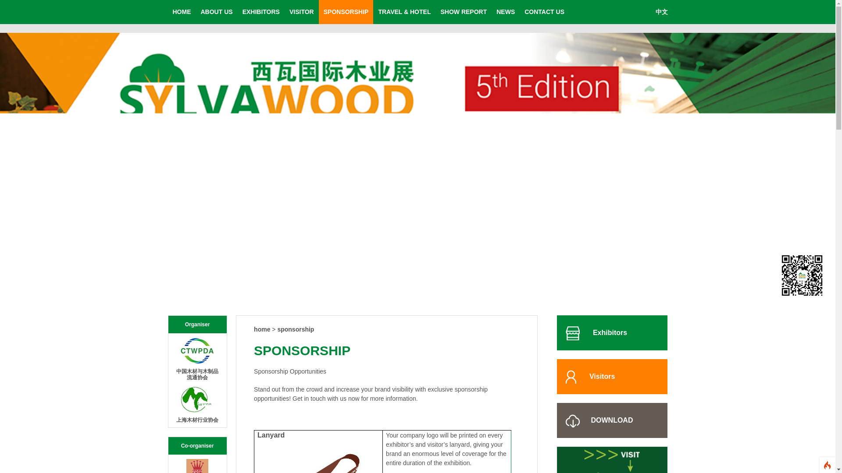 The height and width of the screenshot is (473, 842). Describe the element at coordinates (260, 12) in the screenshot. I see `EXHIBITORS` at that location.